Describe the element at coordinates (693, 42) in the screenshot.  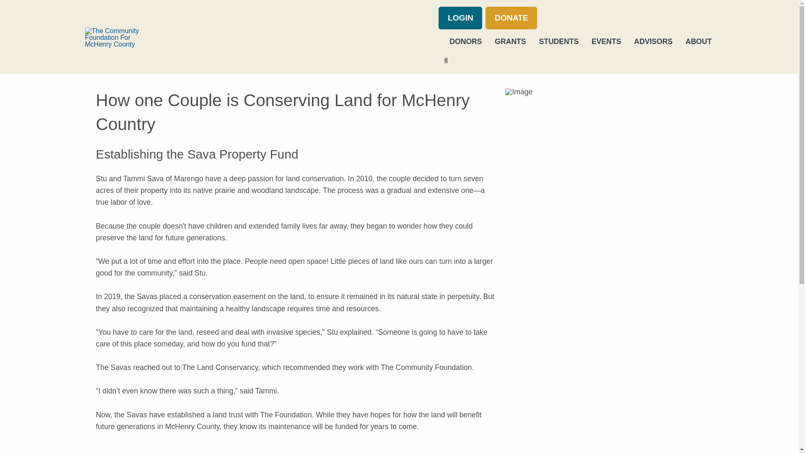
I see `ABOUT` at that location.